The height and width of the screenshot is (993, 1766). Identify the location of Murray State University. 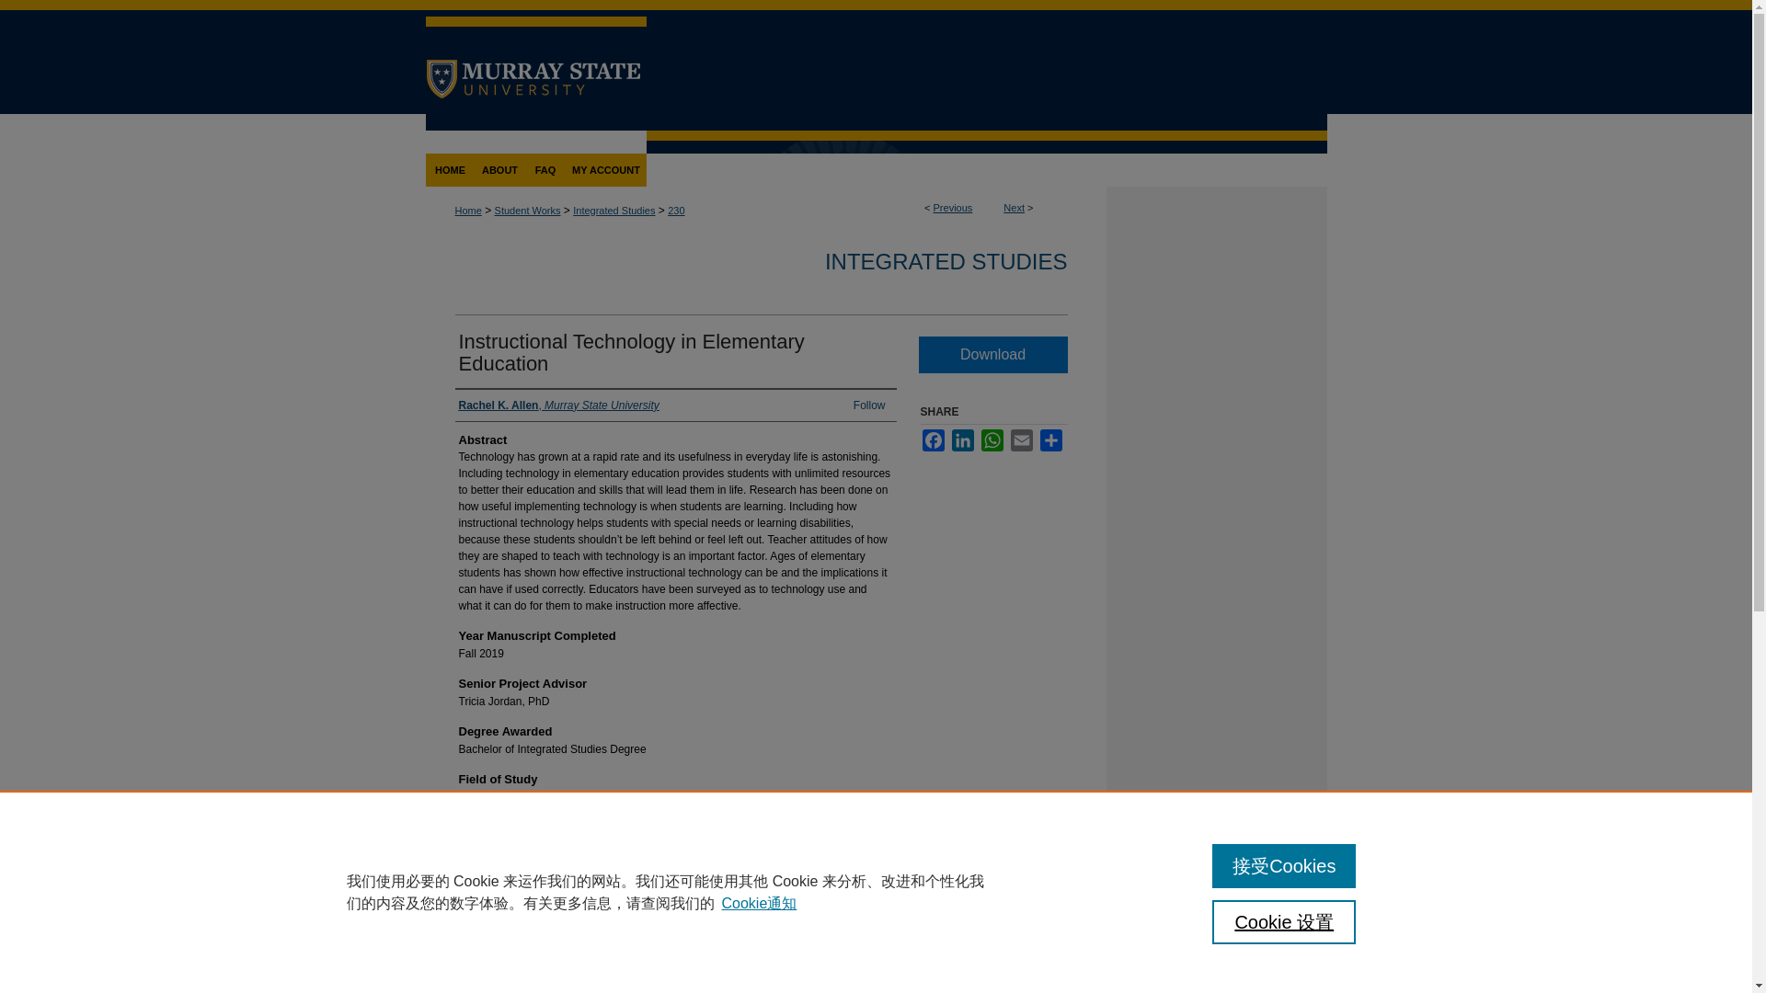
(535, 24).